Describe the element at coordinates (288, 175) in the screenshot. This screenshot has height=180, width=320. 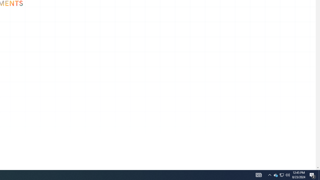
I see `User Promoted Notification Area` at that location.